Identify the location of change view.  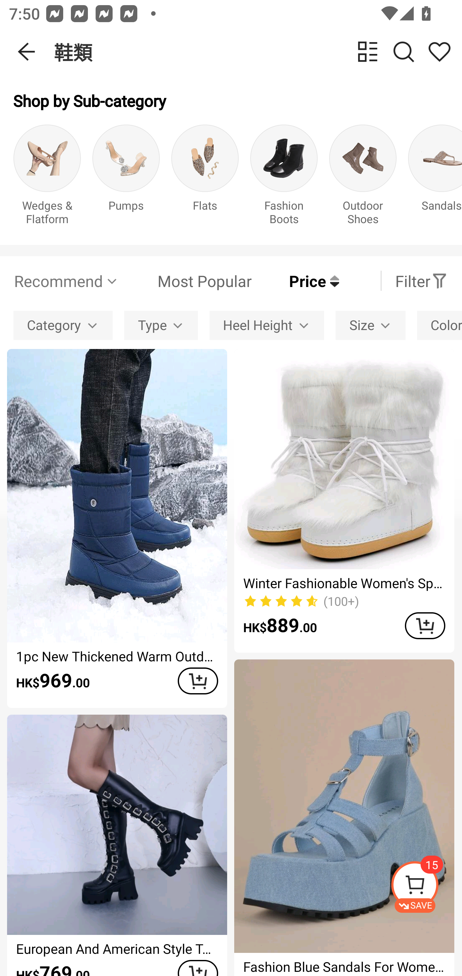
(368, 51).